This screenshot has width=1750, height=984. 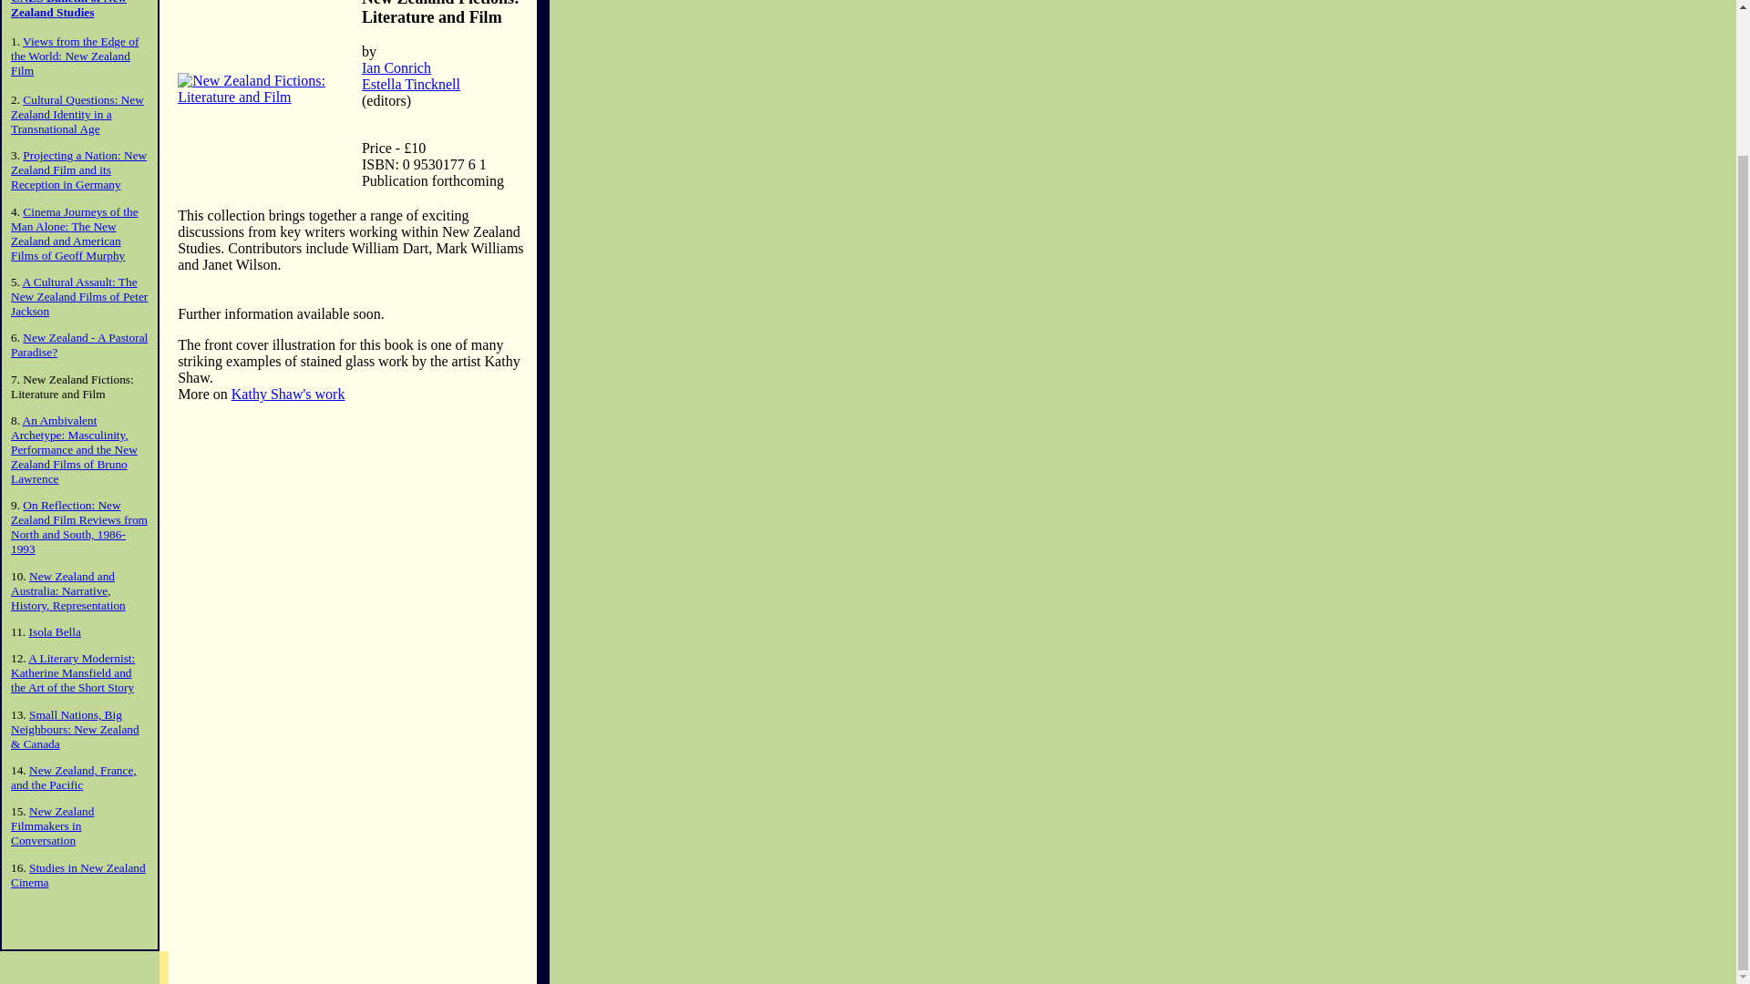 What do you see at coordinates (78, 344) in the screenshot?
I see `New Zealand - A Pastoral Paradise?` at bounding box center [78, 344].